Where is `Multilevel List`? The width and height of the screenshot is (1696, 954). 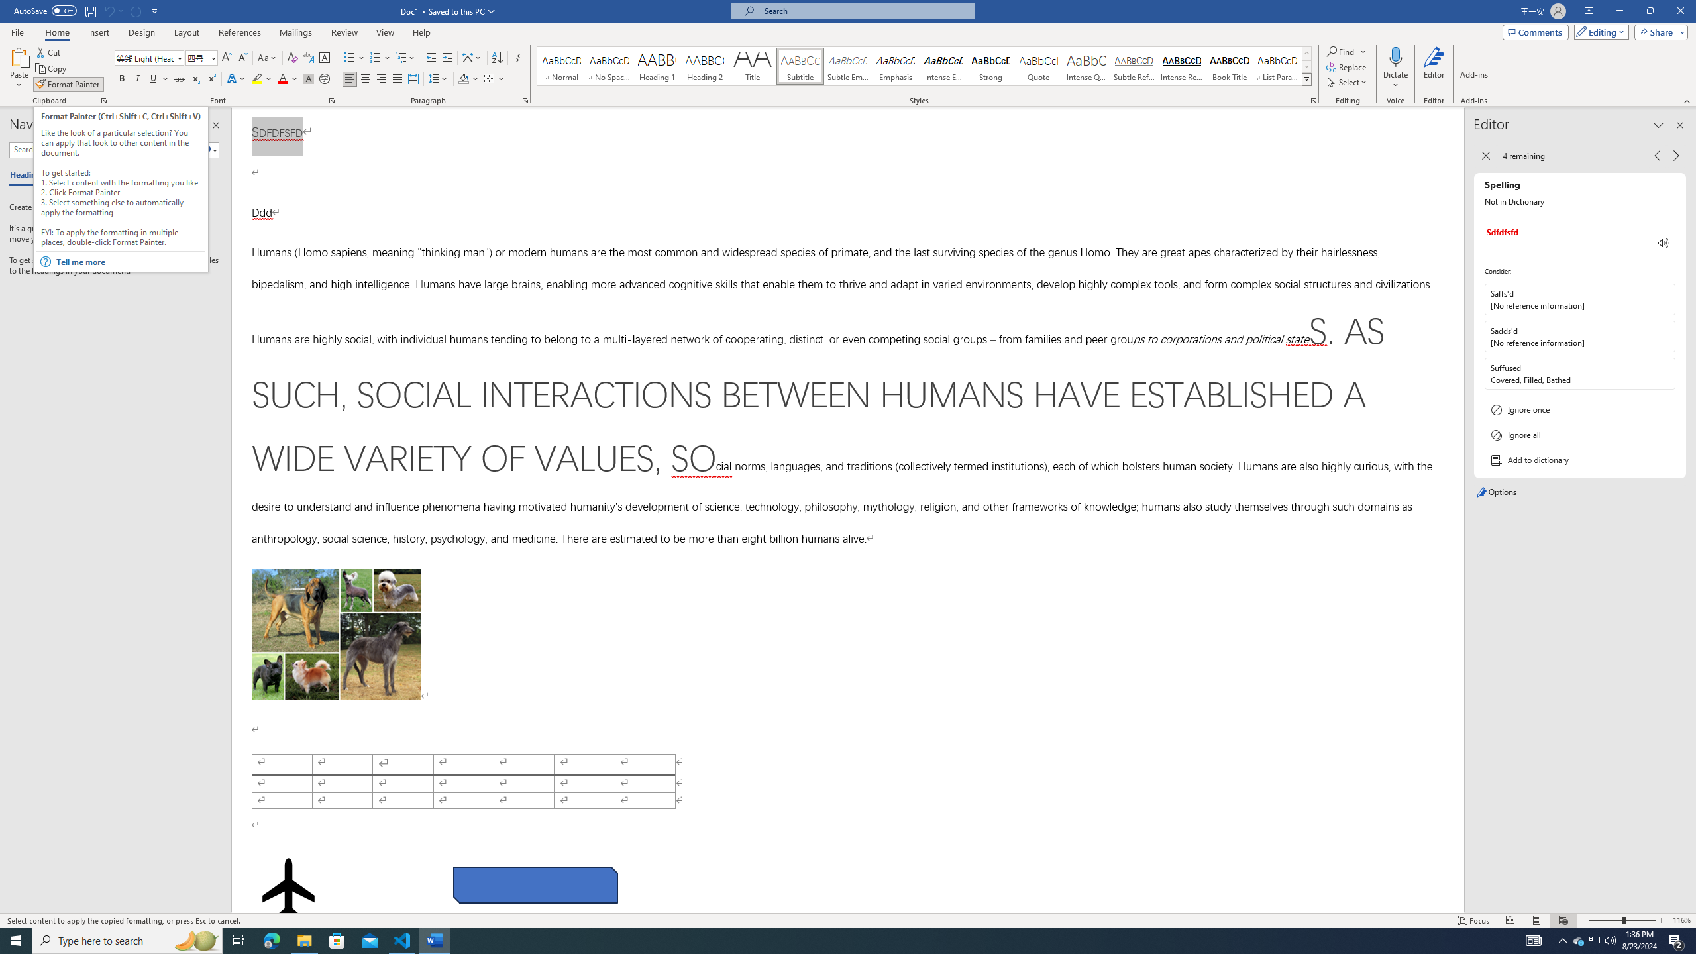 Multilevel List is located at coordinates (405, 58).